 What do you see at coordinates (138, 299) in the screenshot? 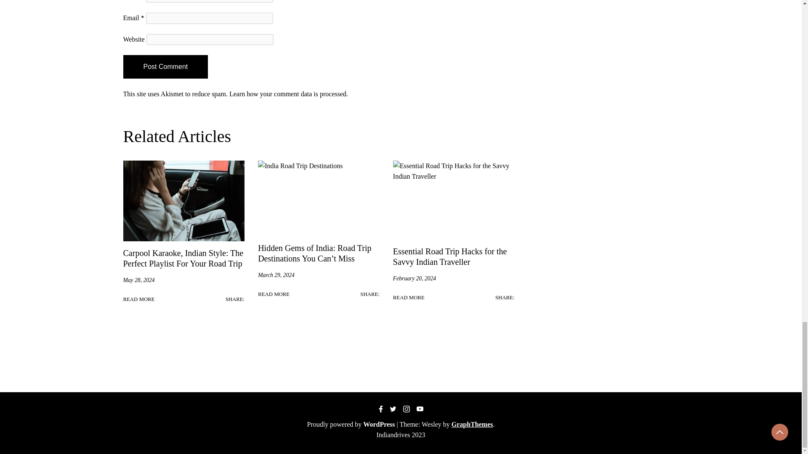
I see `READ MORE` at bounding box center [138, 299].